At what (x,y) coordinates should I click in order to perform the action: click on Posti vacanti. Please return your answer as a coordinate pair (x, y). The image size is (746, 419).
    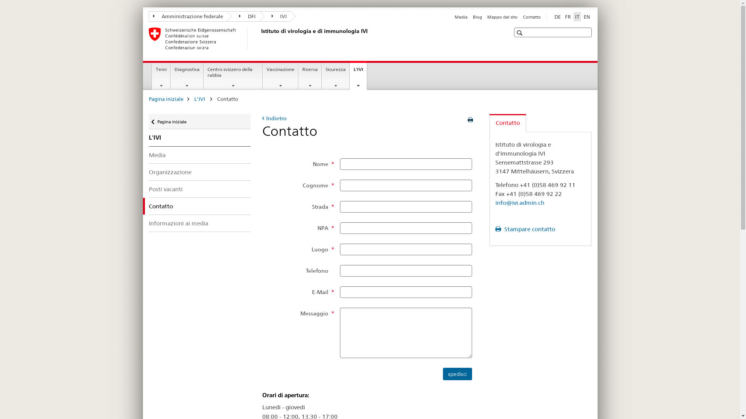
    Looking at the image, I should click on (200, 189).